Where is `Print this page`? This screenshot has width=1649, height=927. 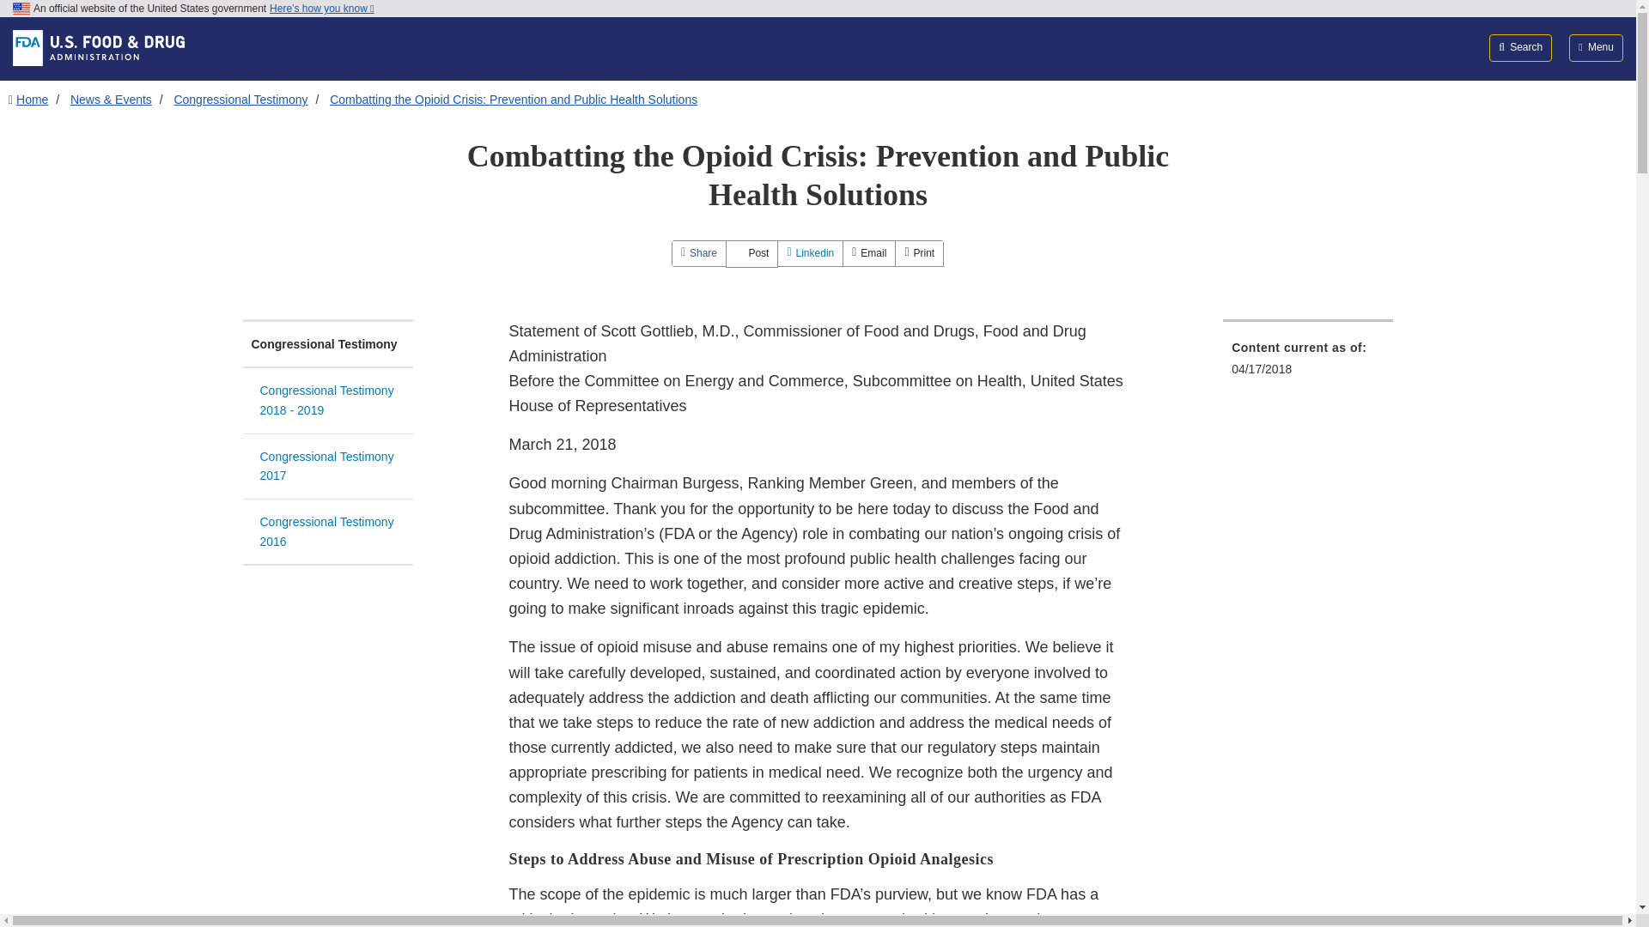
Print this page is located at coordinates (919, 252).